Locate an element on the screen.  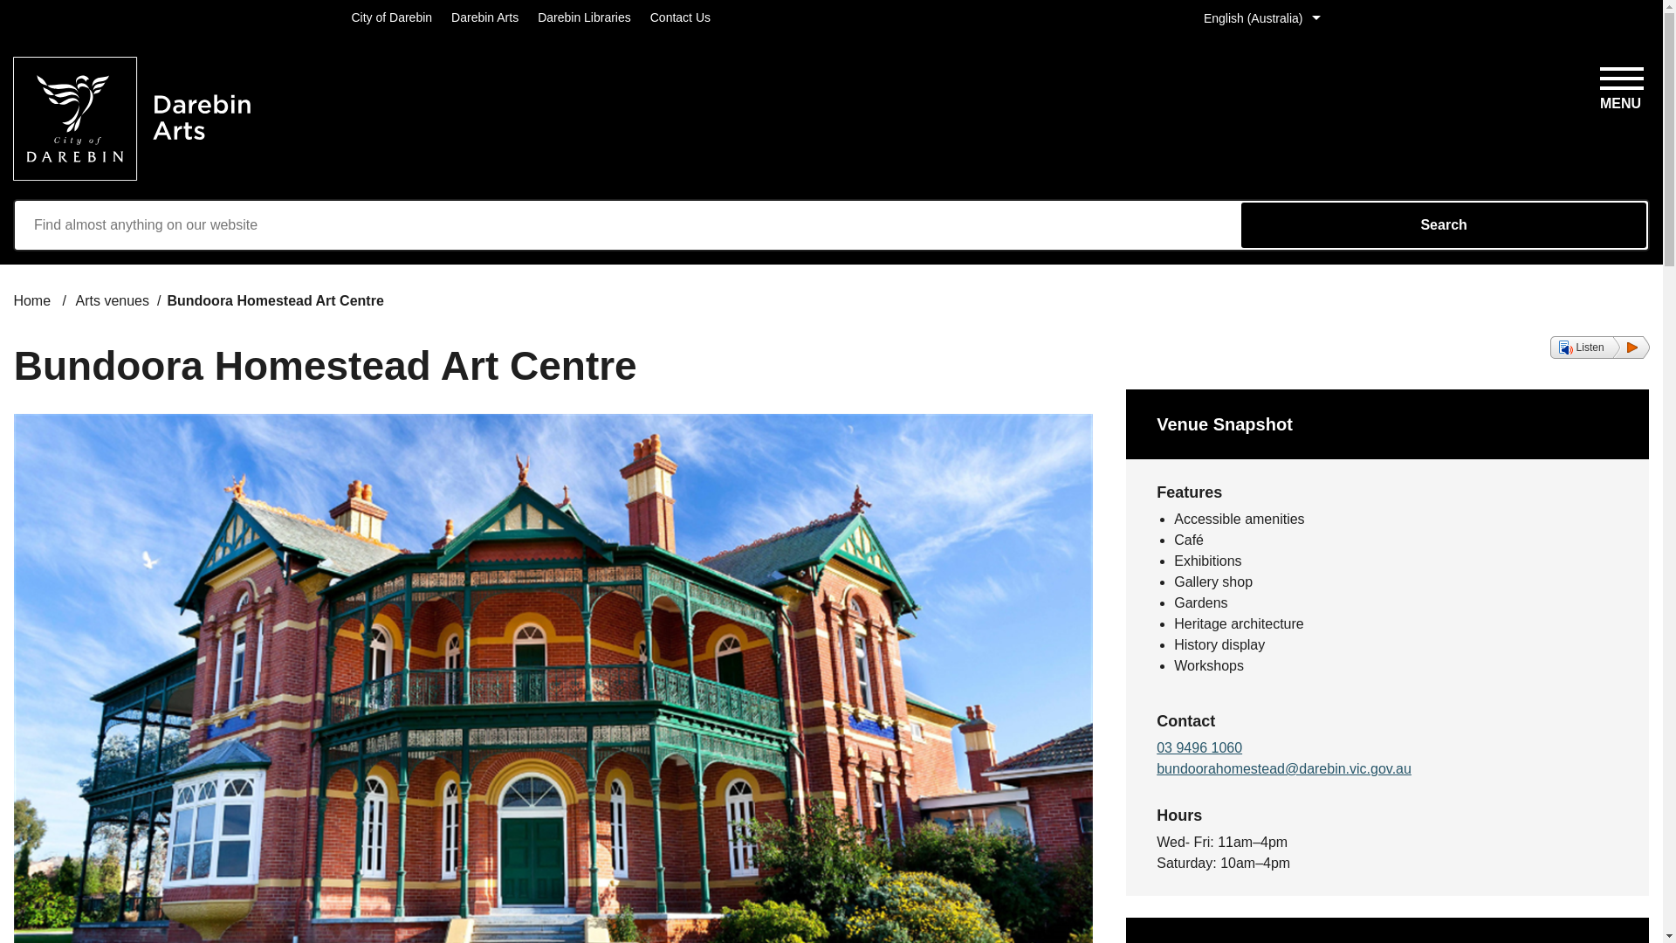
Listen to this page using ReadSpeaker is located at coordinates (1599, 348).